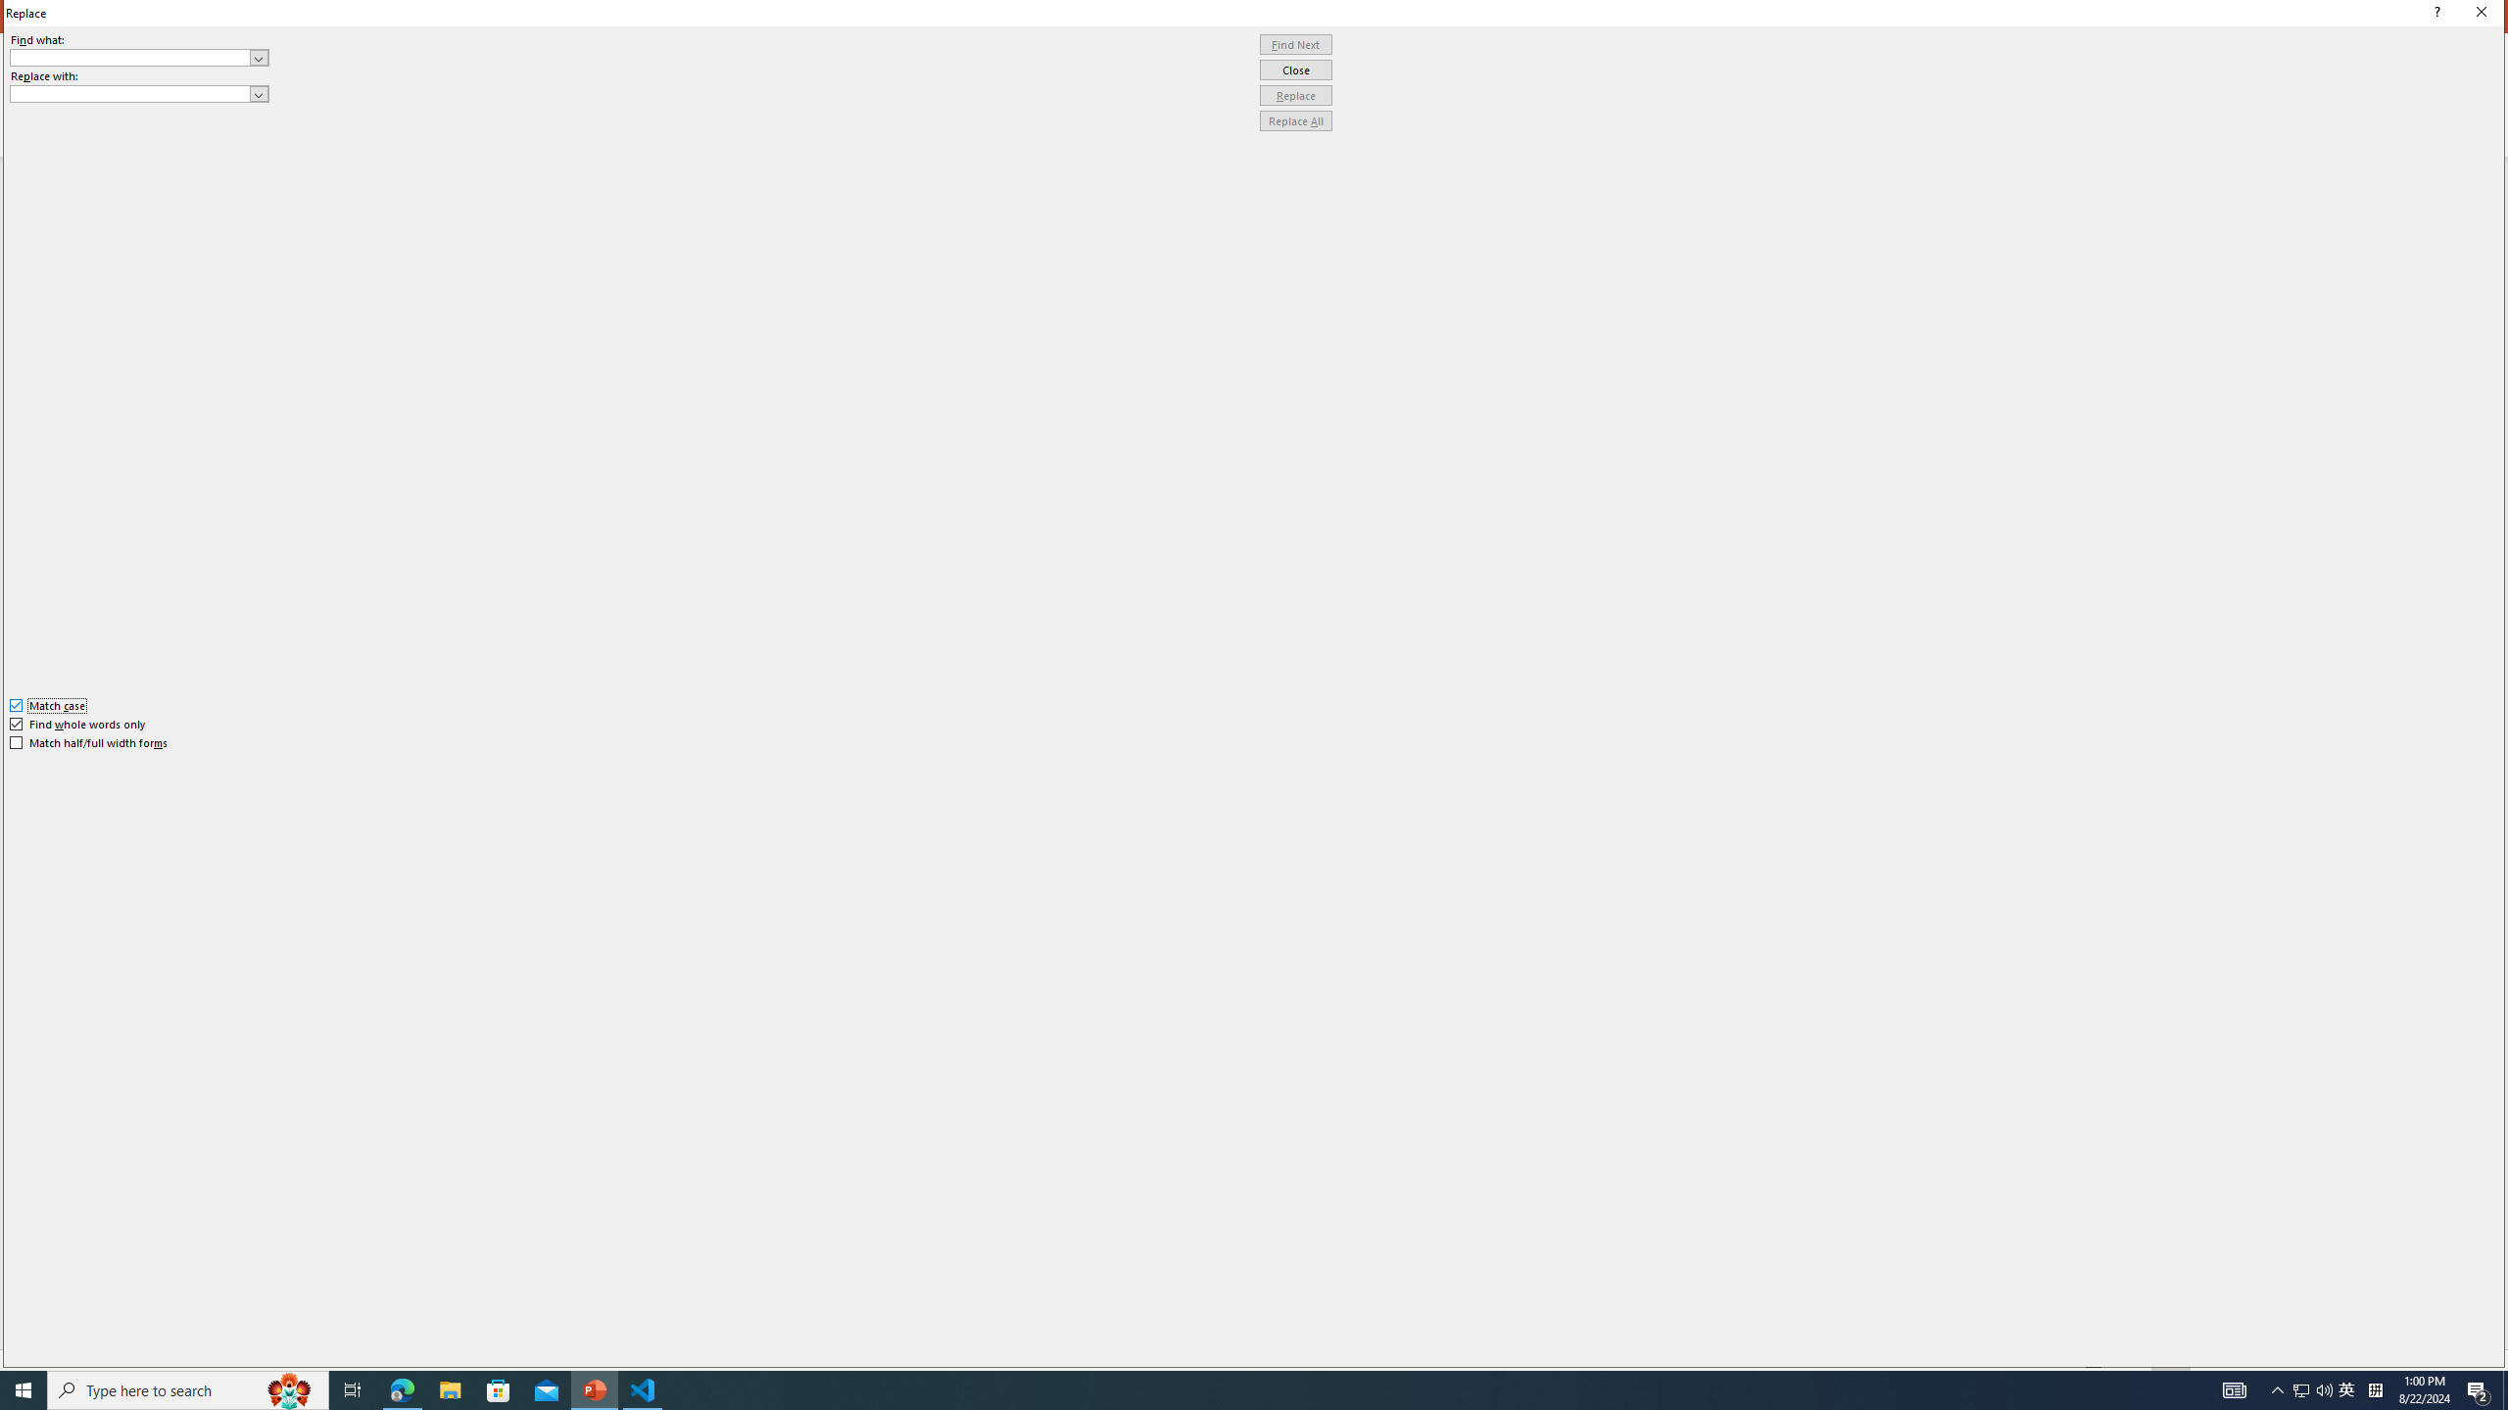  Describe the element at coordinates (139, 57) in the screenshot. I see `Find what` at that location.